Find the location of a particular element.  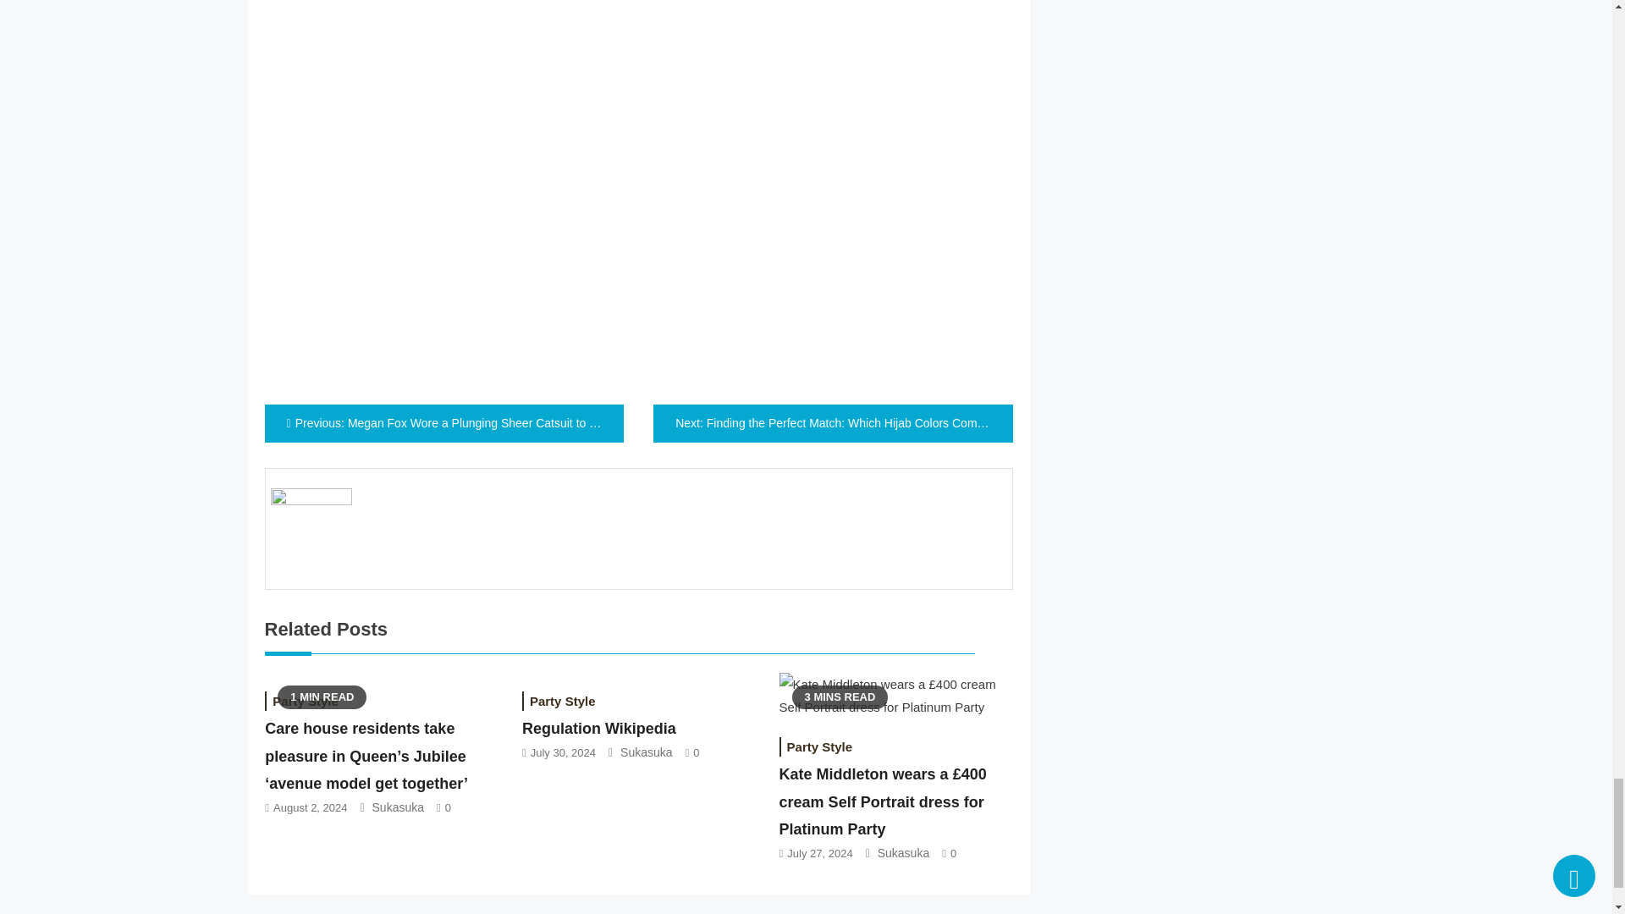

Sukasuka is located at coordinates (398, 807).